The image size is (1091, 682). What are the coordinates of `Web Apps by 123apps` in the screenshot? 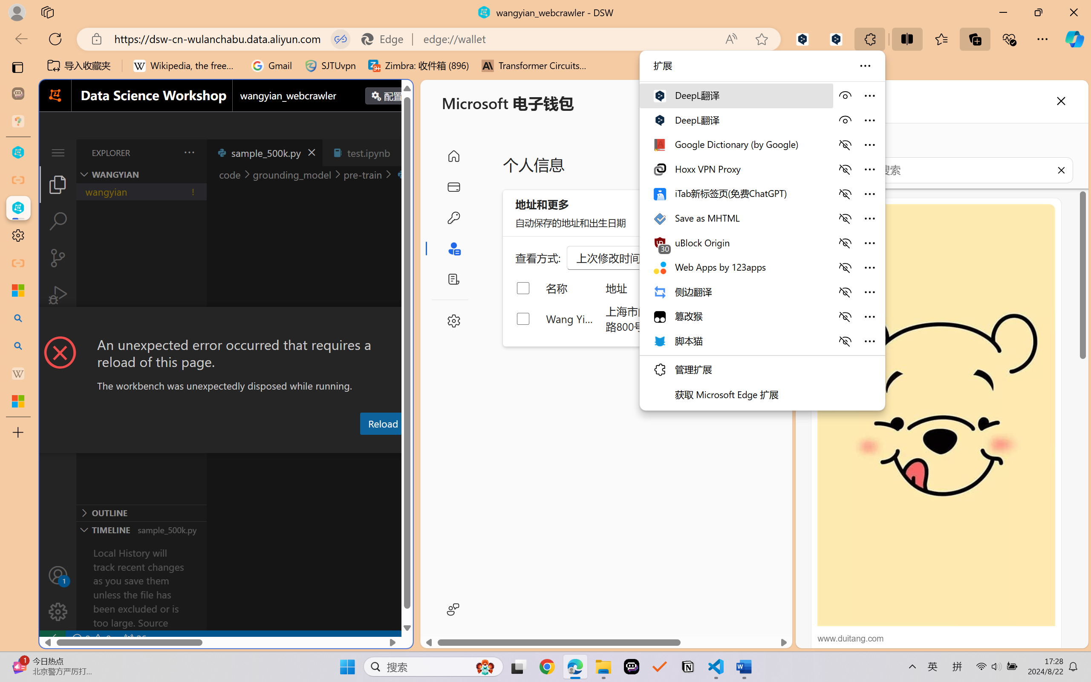 It's located at (736, 266).